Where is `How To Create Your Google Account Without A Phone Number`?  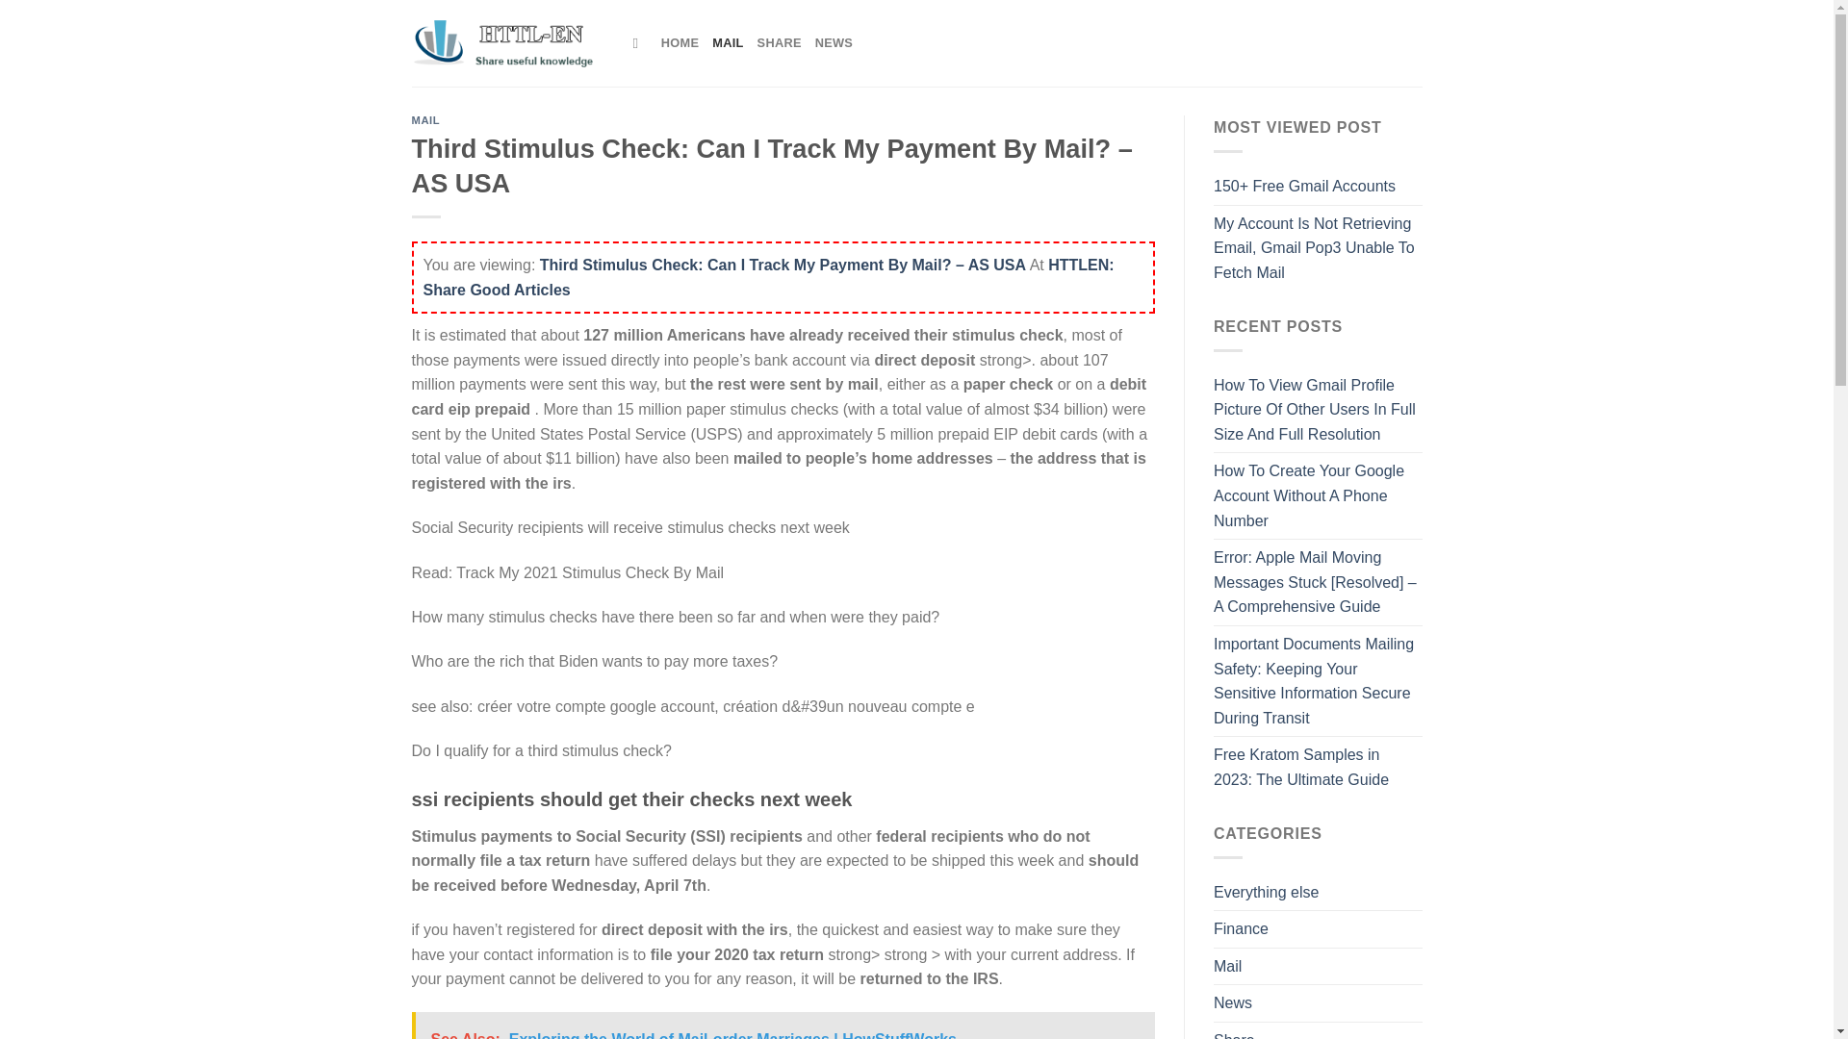
How To Create Your Google Account Without A Phone Number is located at coordinates (1319, 495).